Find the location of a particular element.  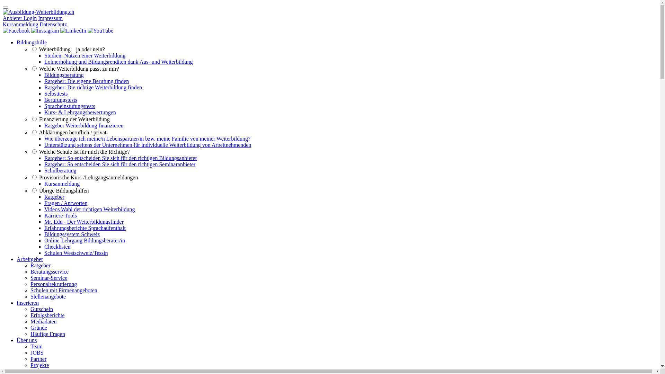

Bildungssystem Schweiz is located at coordinates (72, 234).